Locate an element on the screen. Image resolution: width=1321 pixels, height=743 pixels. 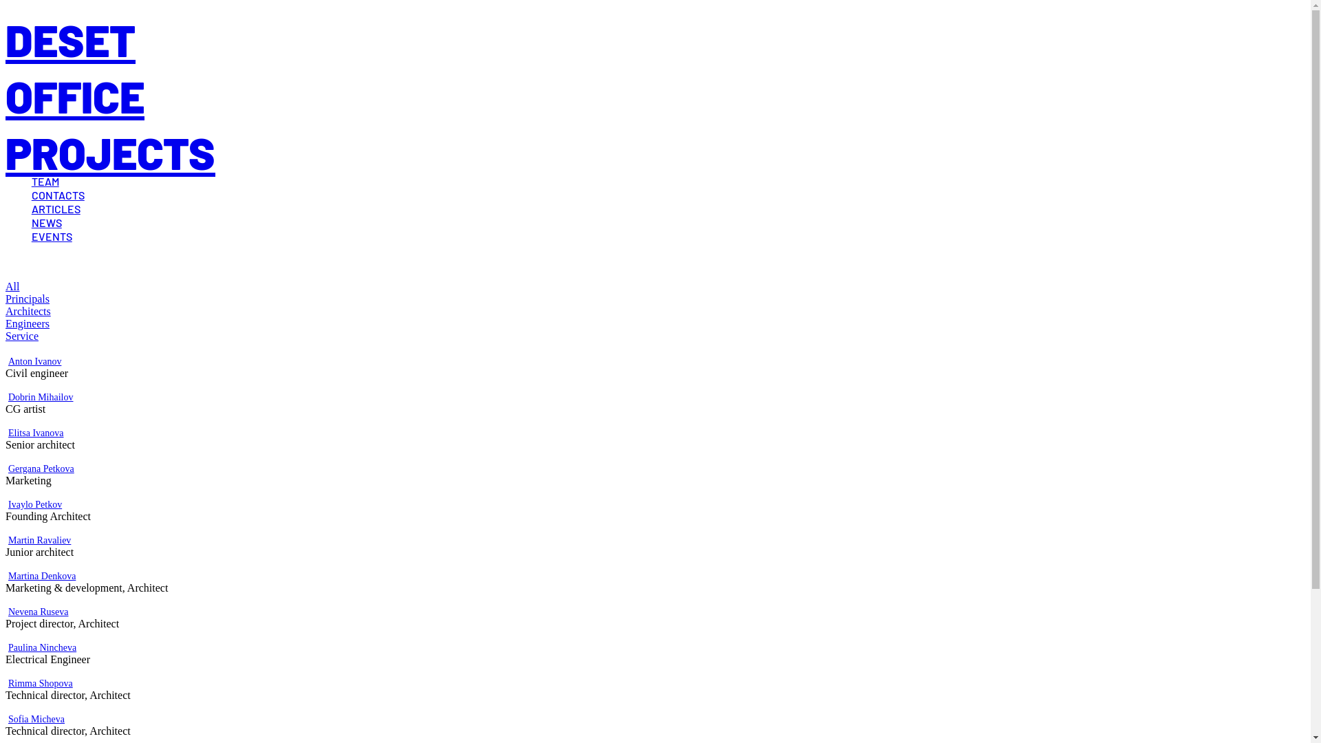
PROJECTS is located at coordinates (110, 153).